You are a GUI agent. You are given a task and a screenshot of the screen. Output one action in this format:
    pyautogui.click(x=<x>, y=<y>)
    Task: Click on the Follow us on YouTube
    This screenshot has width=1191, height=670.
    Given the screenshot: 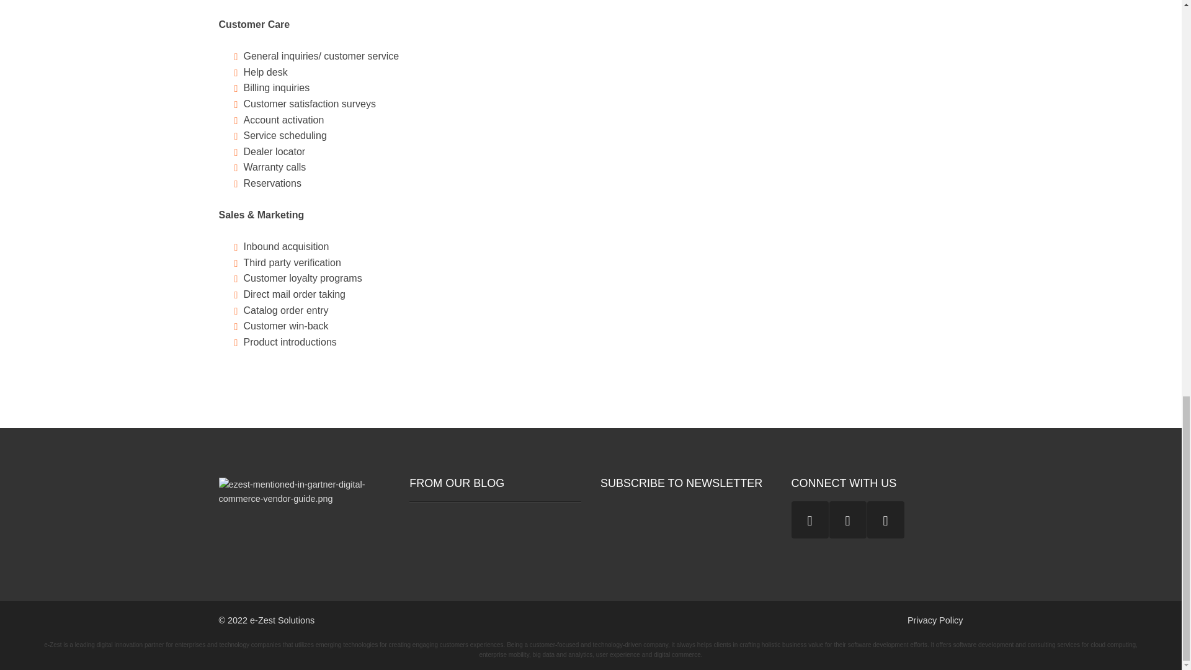 What is the action you would take?
    pyautogui.click(x=810, y=520)
    